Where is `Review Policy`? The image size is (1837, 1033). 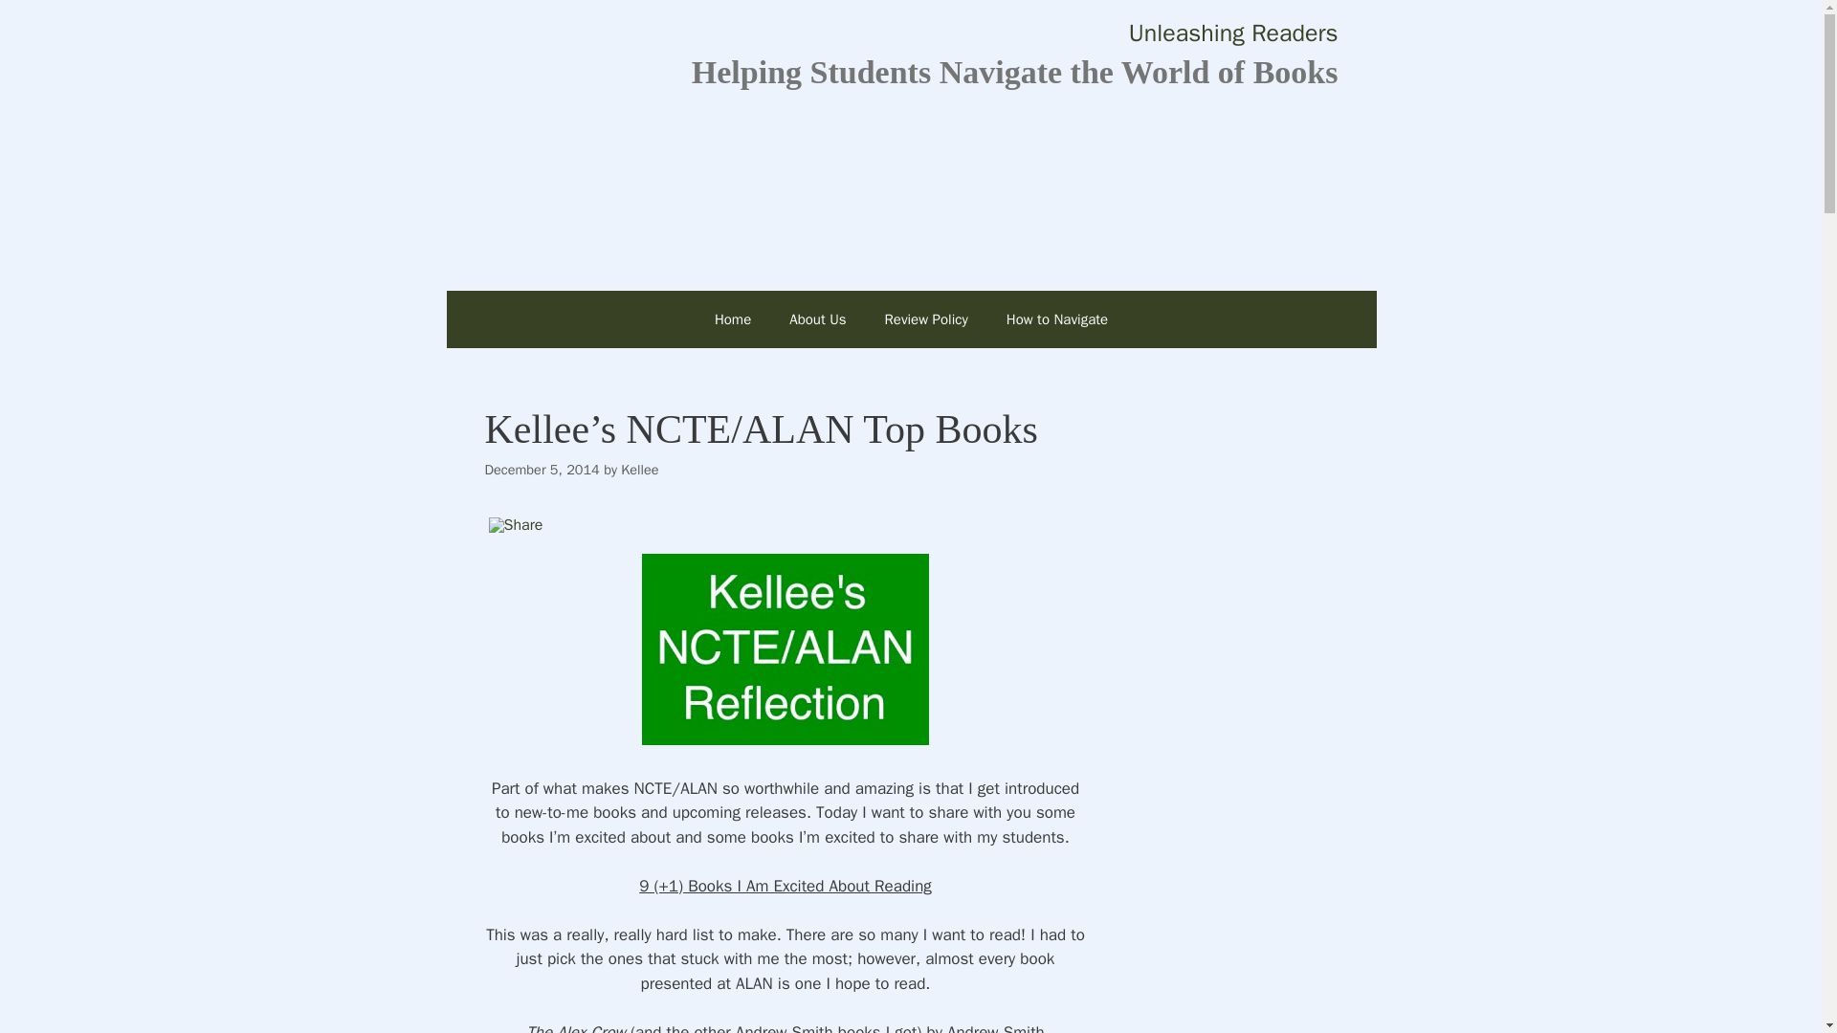 Review Policy is located at coordinates (926, 319).